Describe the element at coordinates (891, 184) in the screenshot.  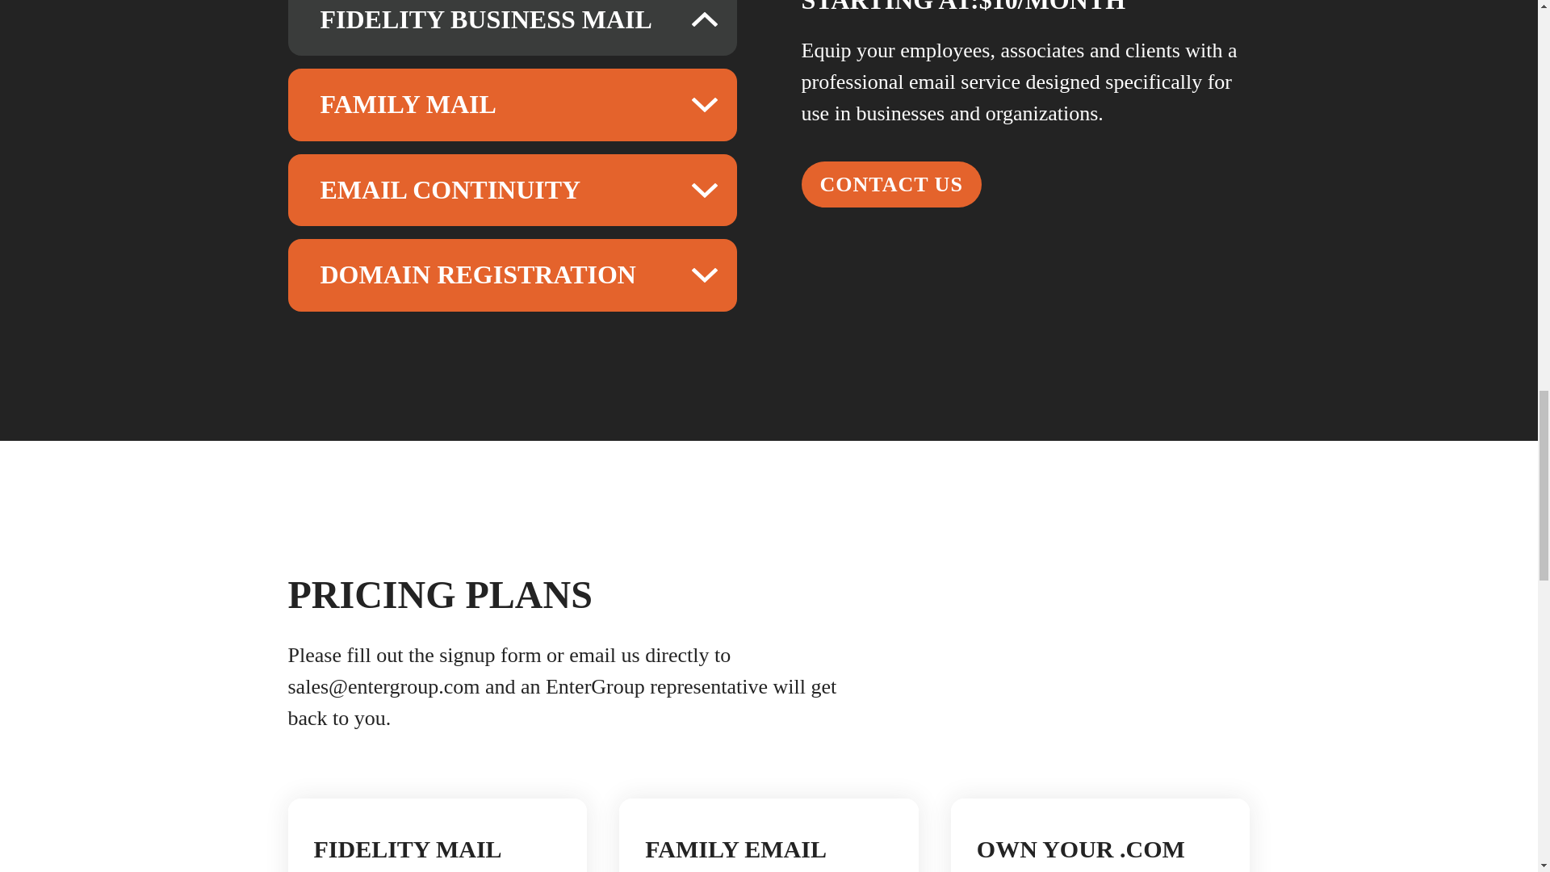
I see `CONTACT US` at that location.